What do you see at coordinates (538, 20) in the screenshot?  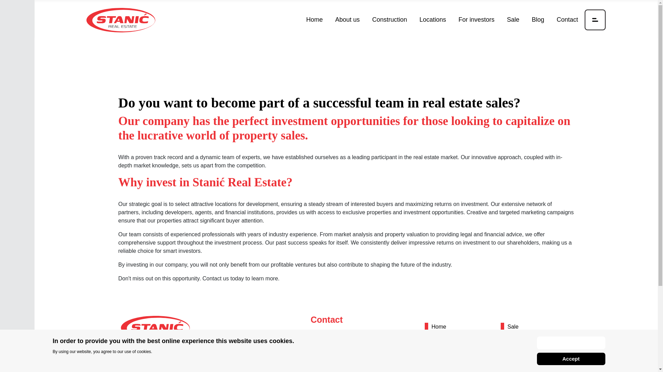 I see `Blog` at bounding box center [538, 20].